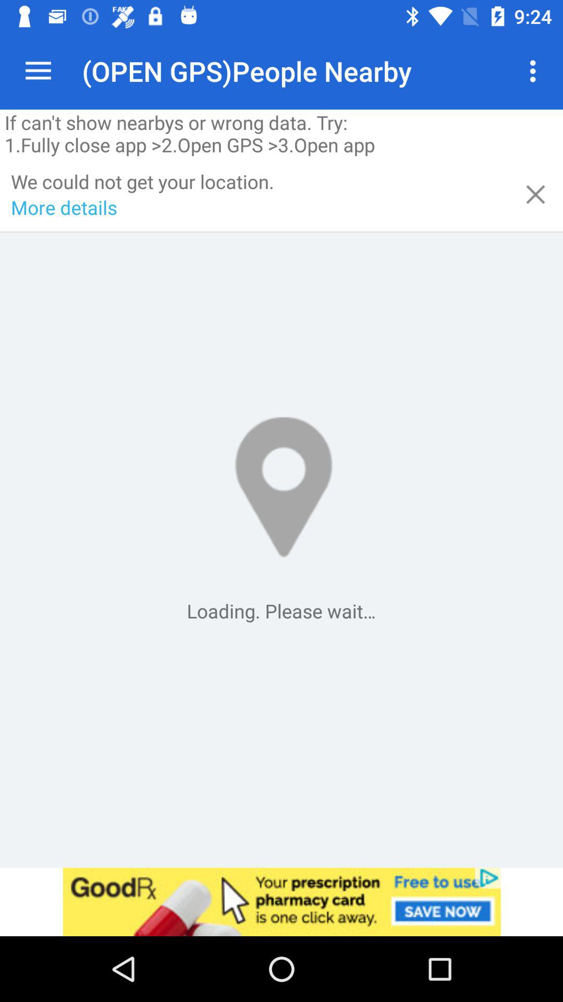 This screenshot has height=1002, width=563. Describe the element at coordinates (281, 902) in the screenshot. I see `advertisements image` at that location.